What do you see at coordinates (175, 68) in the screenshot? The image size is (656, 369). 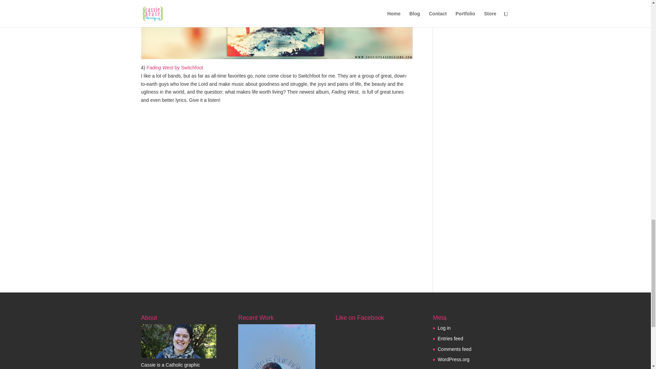 I see `Fading West by Switchfoot` at bounding box center [175, 68].